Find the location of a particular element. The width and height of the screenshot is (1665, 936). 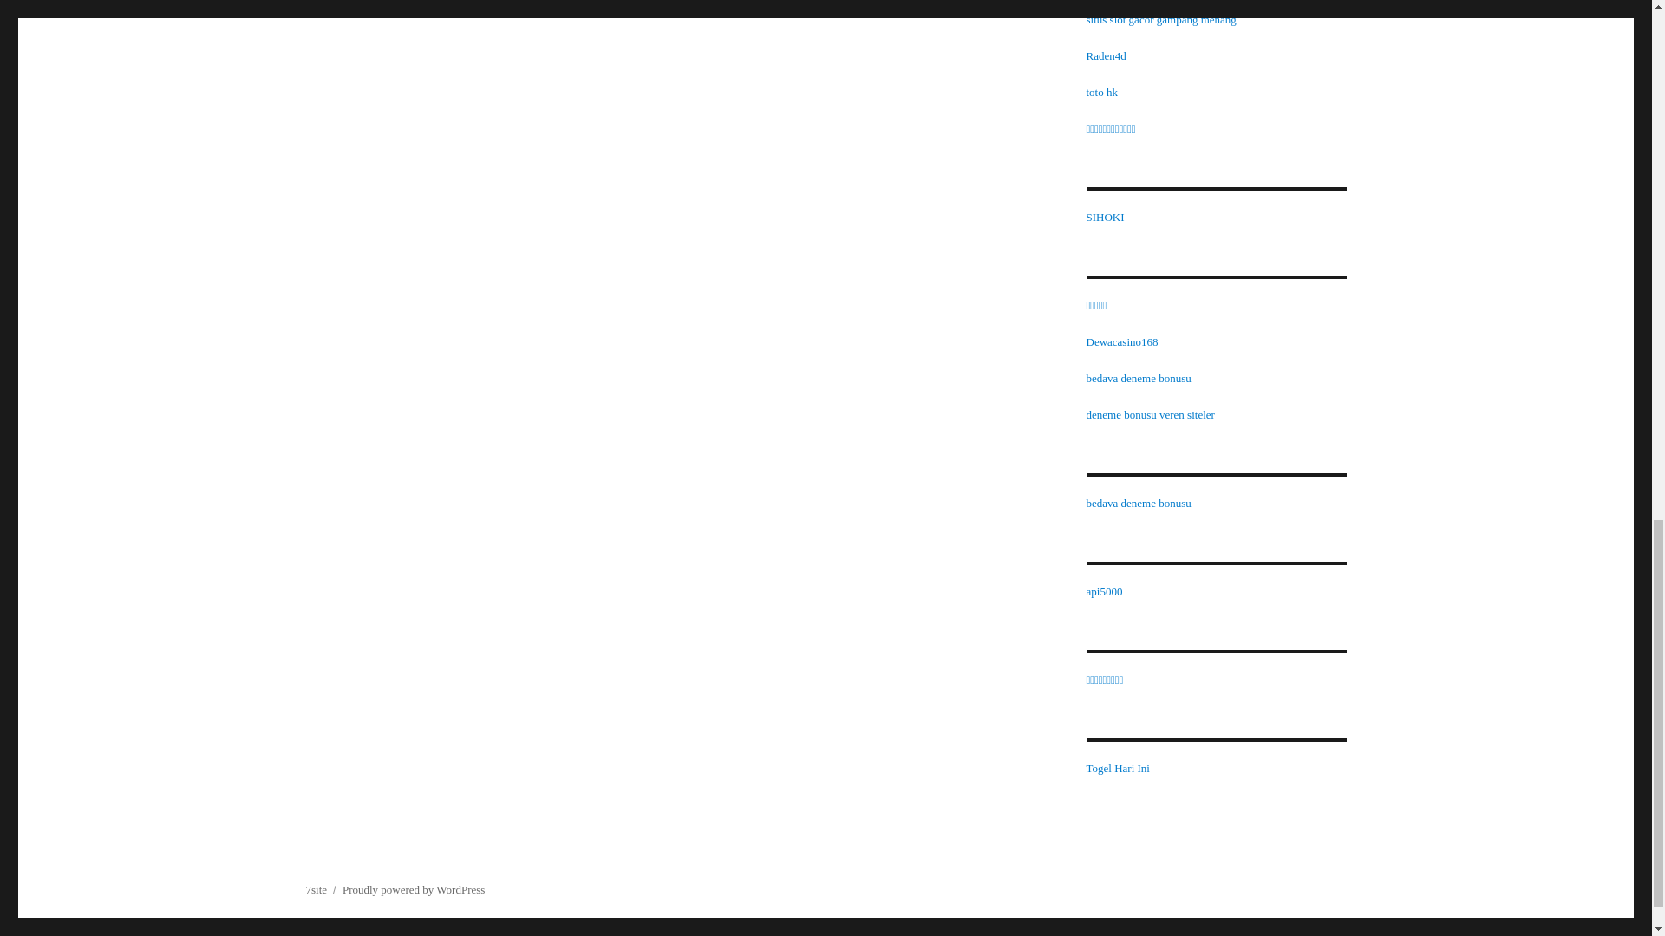

SIHOKI is located at coordinates (1105, 217).